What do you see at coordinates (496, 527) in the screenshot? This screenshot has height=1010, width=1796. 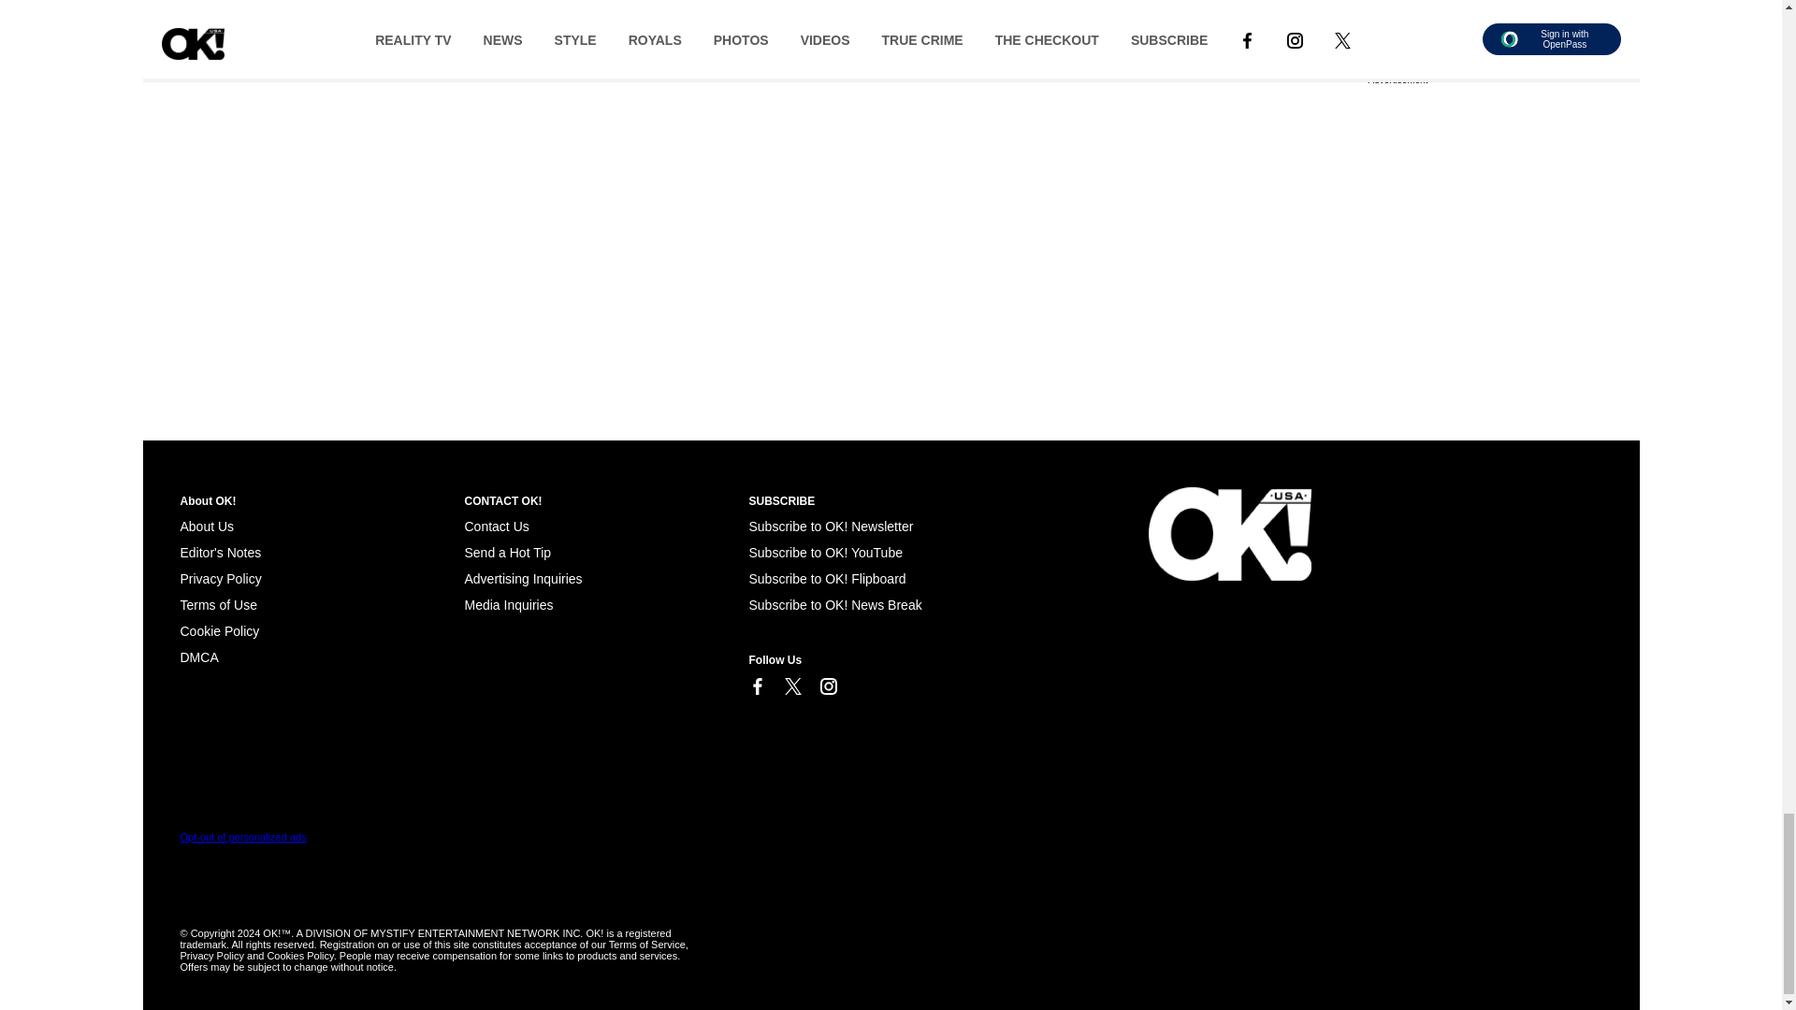 I see `Contact Us` at bounding box center [496, 527].